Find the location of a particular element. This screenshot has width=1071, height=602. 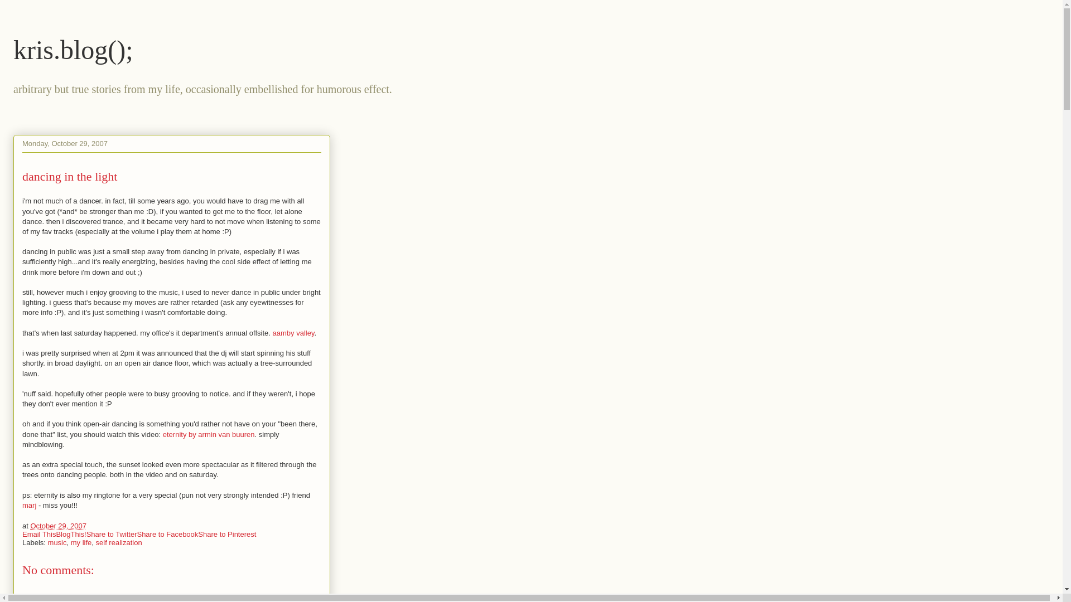

Share to Facebook is located at coordinates (167, 534).